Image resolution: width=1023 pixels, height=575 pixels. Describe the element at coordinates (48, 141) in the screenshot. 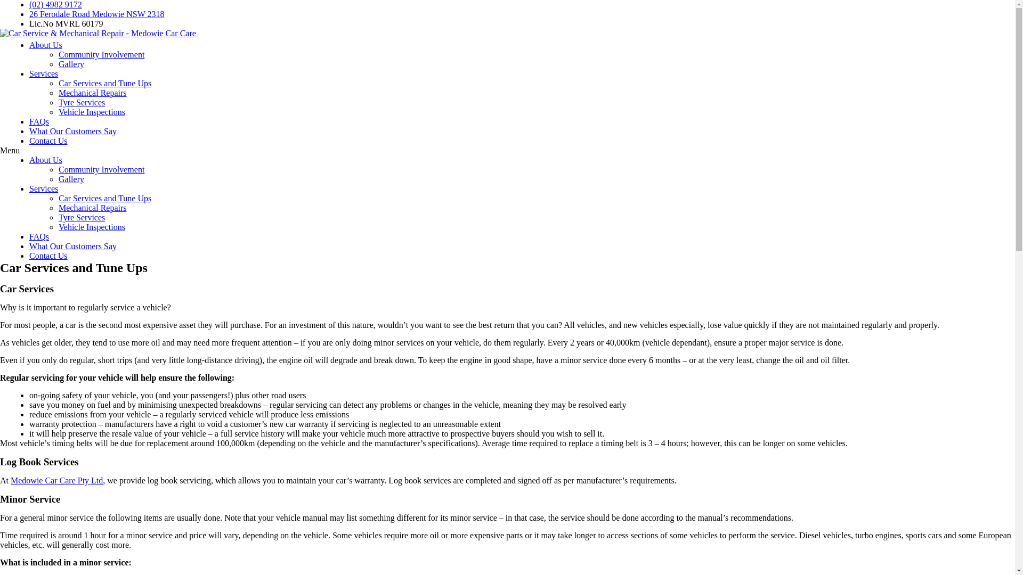

I see `Contact Us` at that location.